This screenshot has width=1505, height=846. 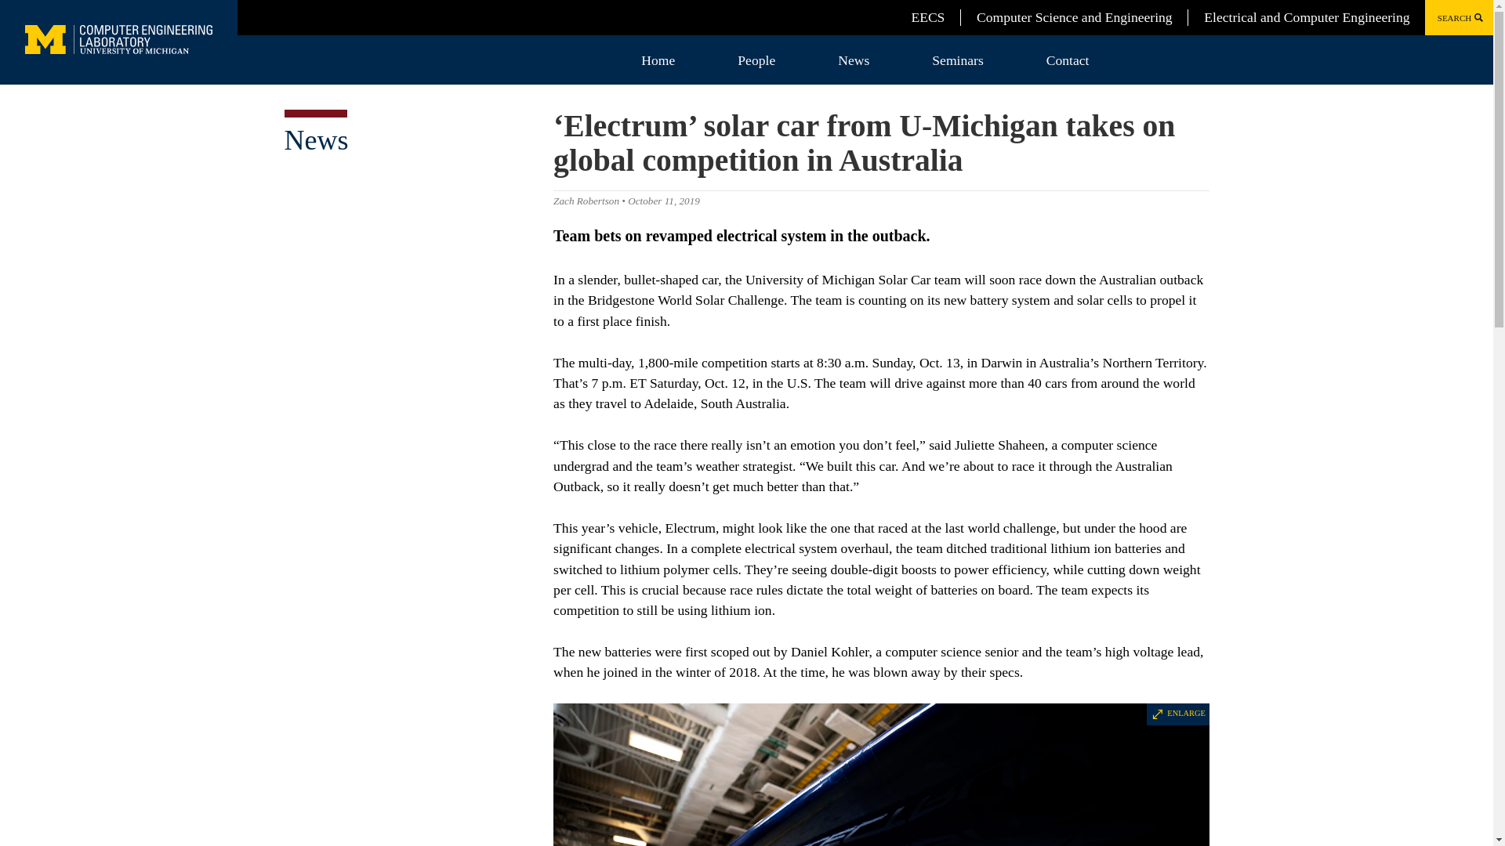 What do you see at coordinates (315, 139) in the screenshot?
I see `News` at bounding box center [315, 139].